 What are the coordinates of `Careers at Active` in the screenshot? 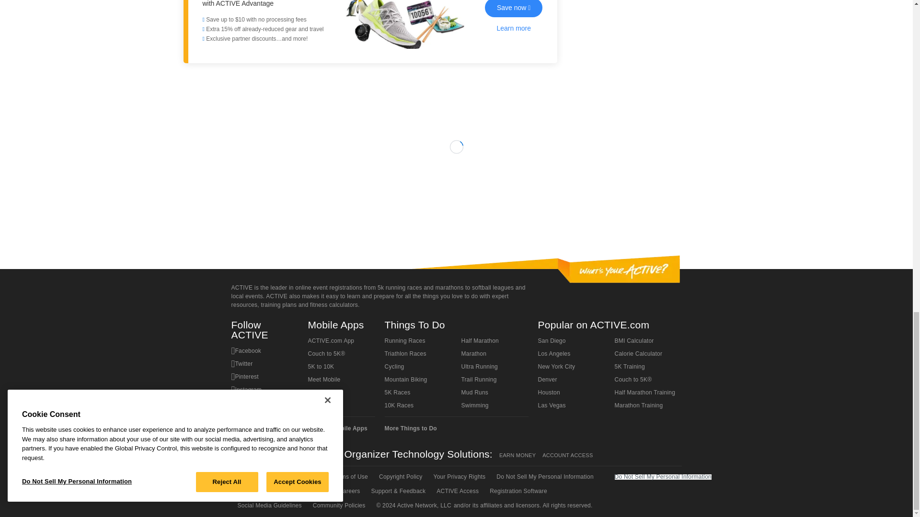 It's located at (348, 491).